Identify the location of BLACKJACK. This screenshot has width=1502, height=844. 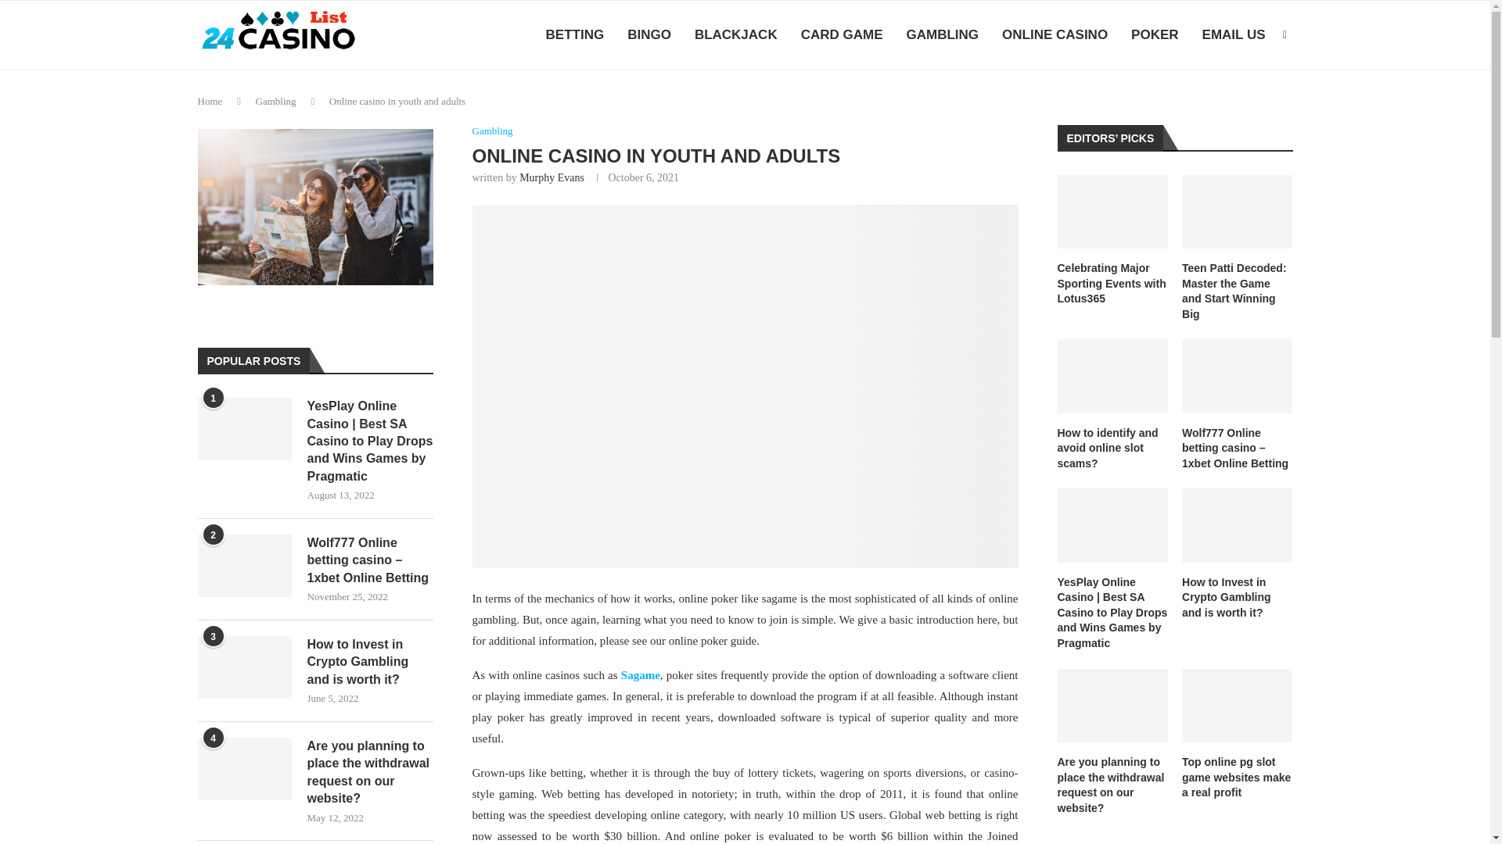
(735, 35).